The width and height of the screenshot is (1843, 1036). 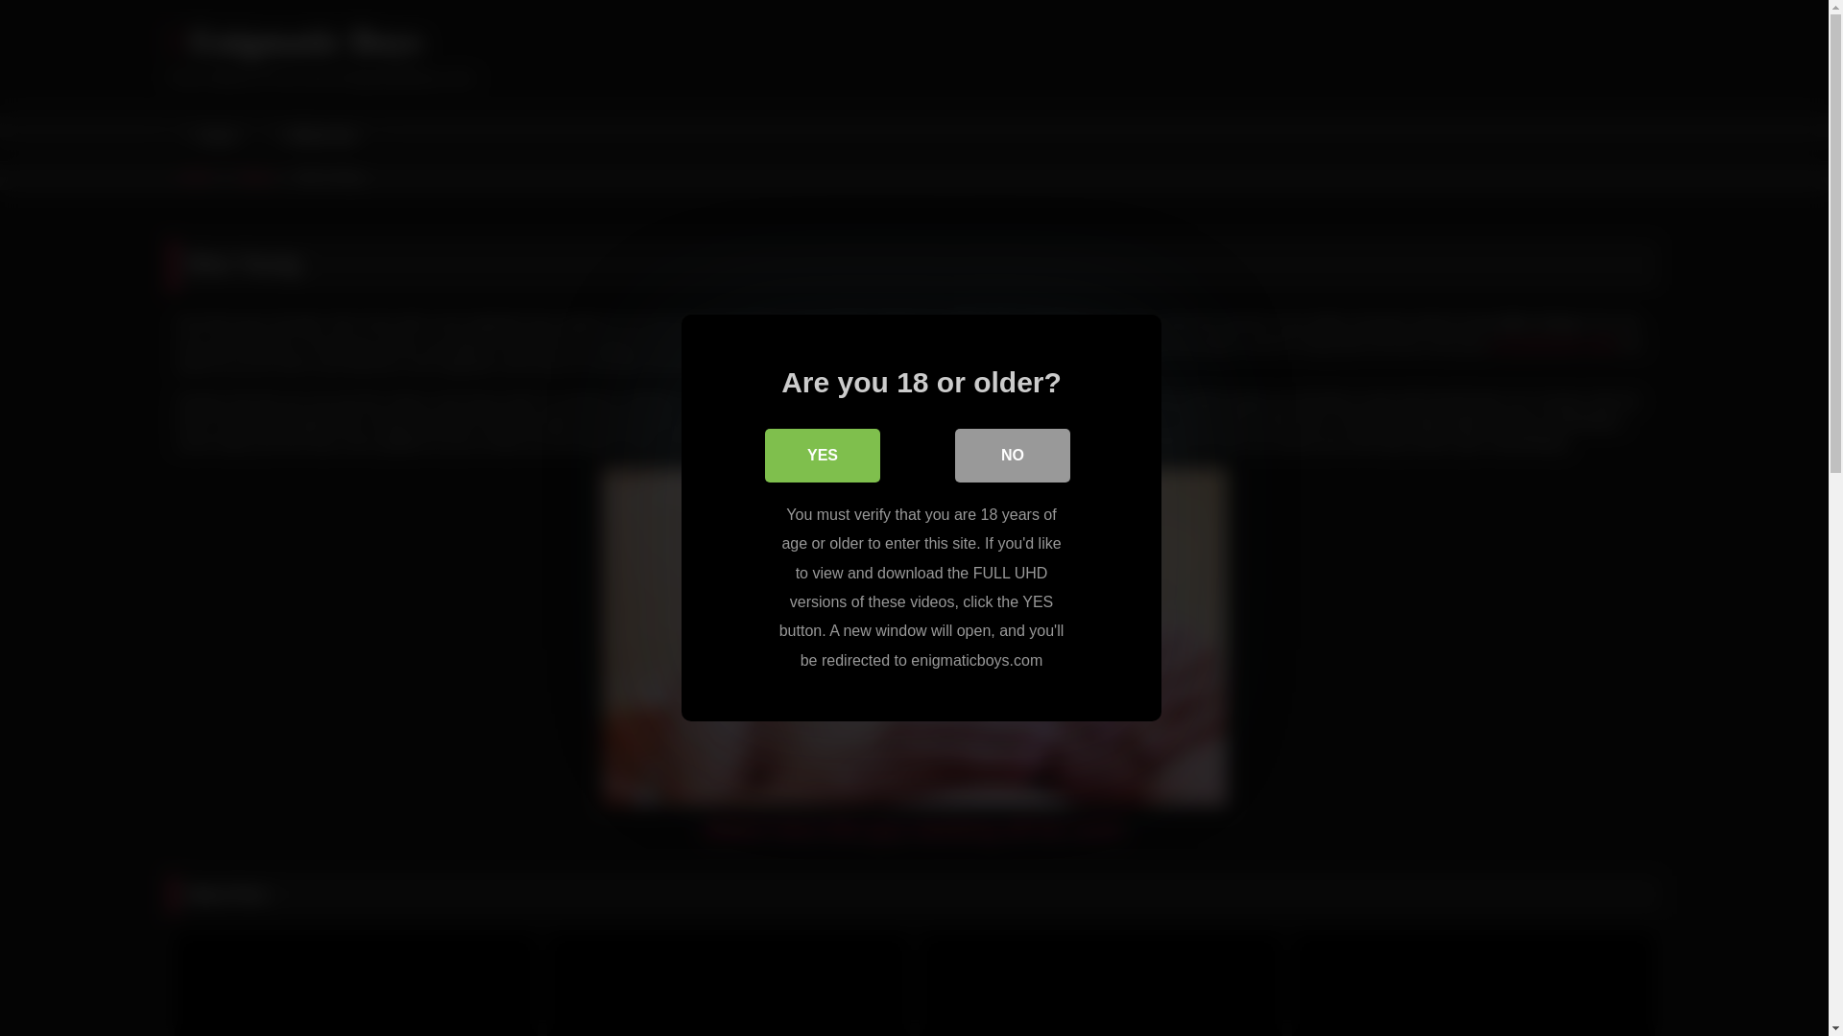 What do you see at coordinates (255, 176) in the screenshot?
I see `Videos` at bounding box center [255, 176].